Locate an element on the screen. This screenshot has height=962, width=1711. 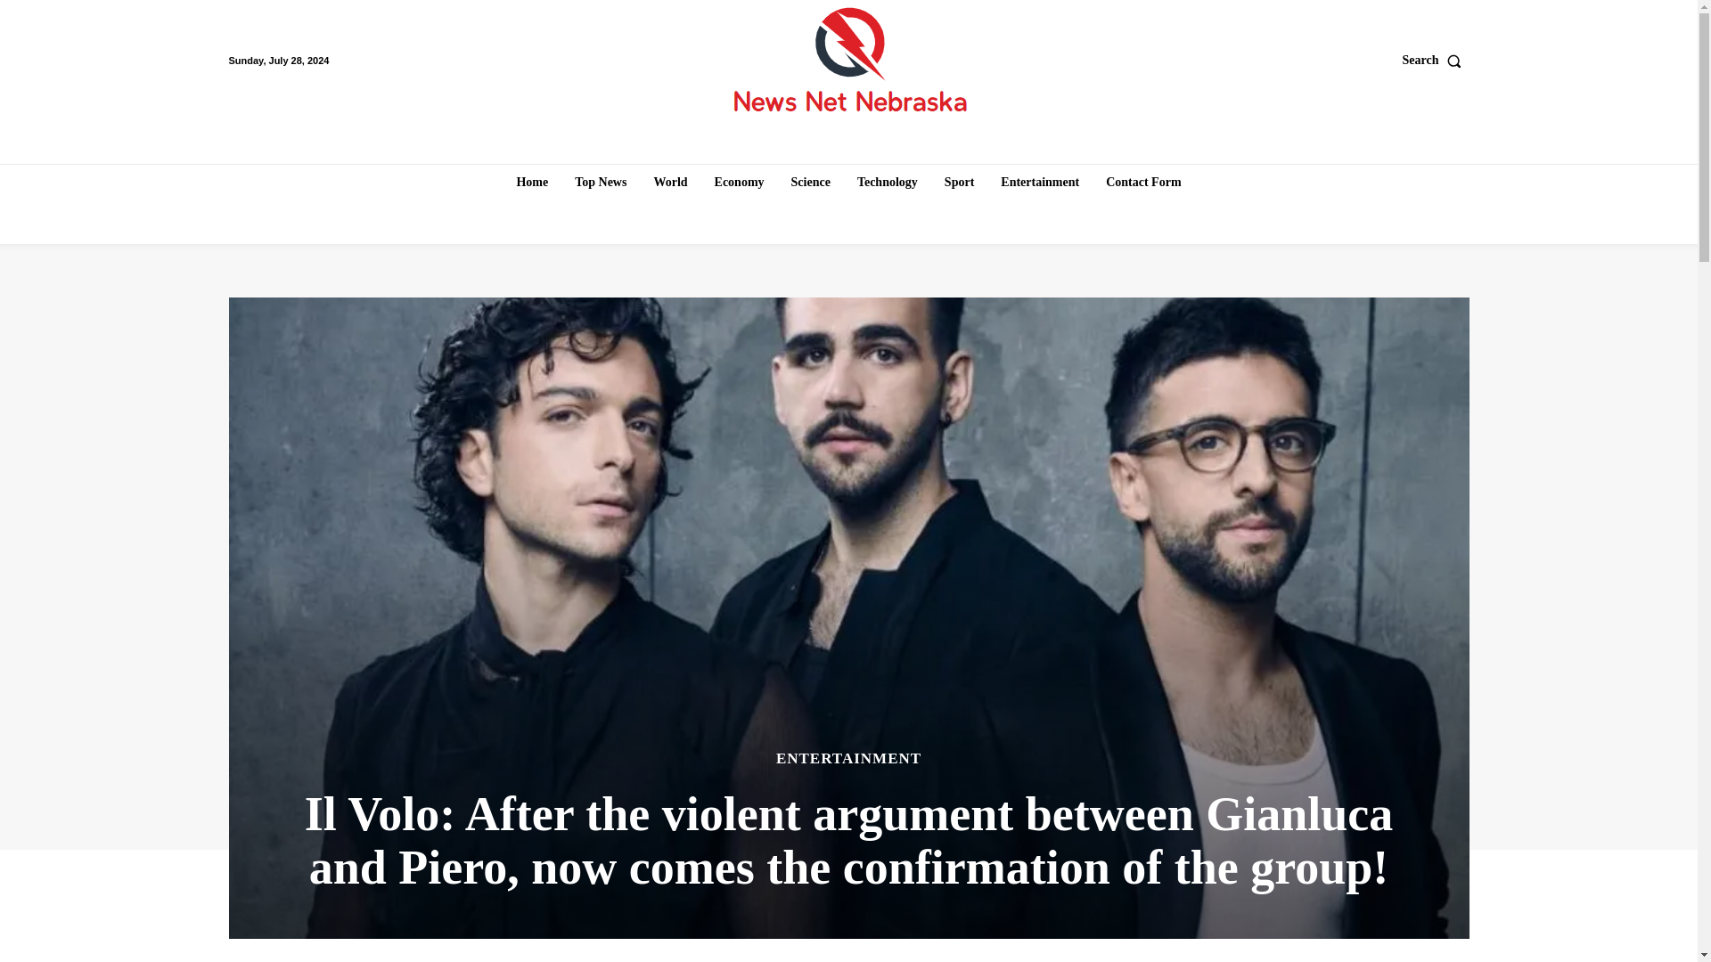
ENTERTAINMENT is located at coordinates (848, 758).